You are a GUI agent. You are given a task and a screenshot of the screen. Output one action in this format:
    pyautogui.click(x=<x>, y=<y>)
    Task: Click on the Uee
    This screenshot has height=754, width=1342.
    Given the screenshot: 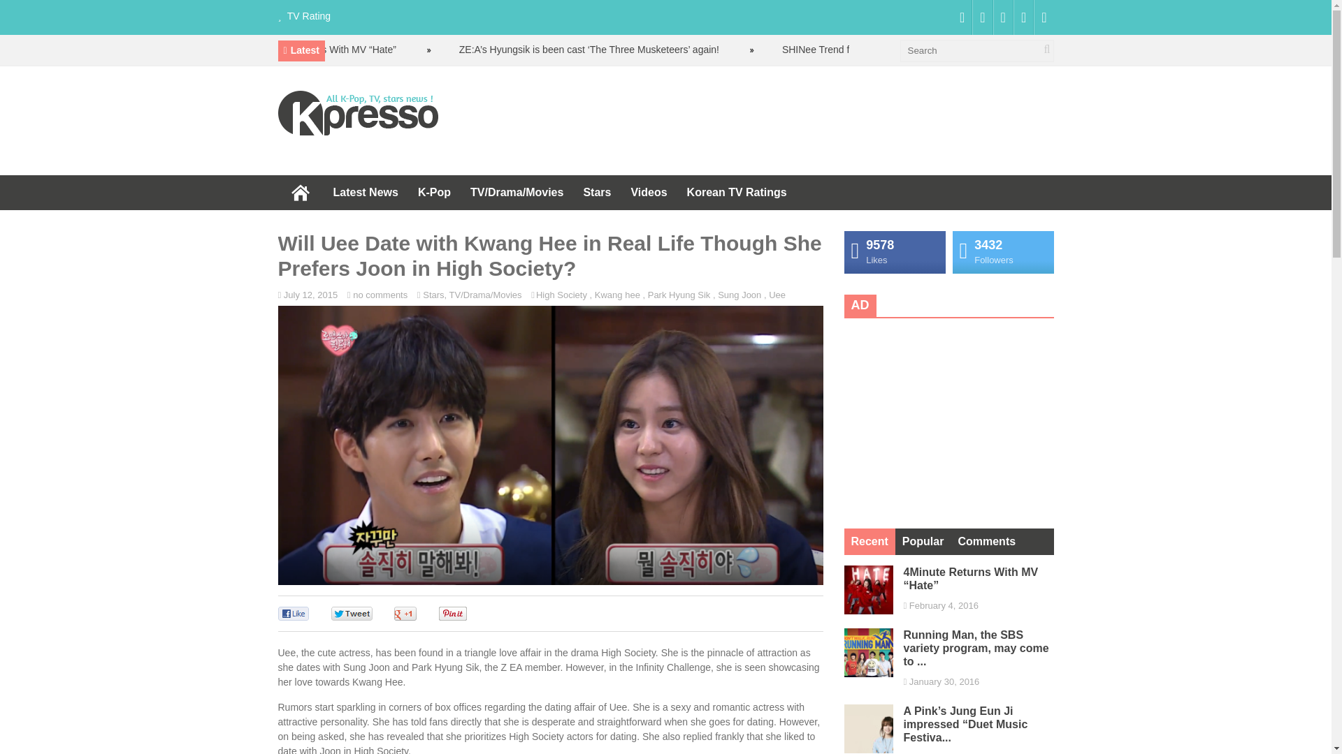 What is the action you would take?
    pyautogui.click(x=777, y=295)
    